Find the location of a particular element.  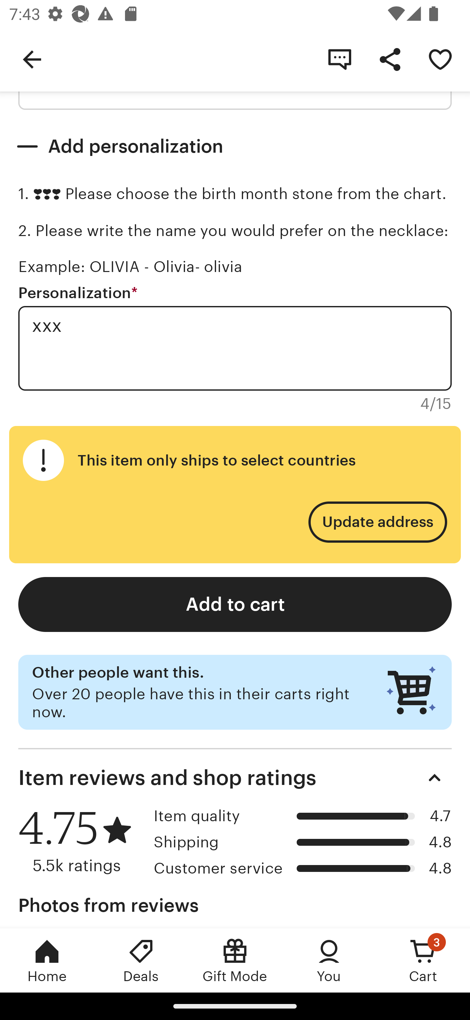

Share is located at coordinates (390, 59).